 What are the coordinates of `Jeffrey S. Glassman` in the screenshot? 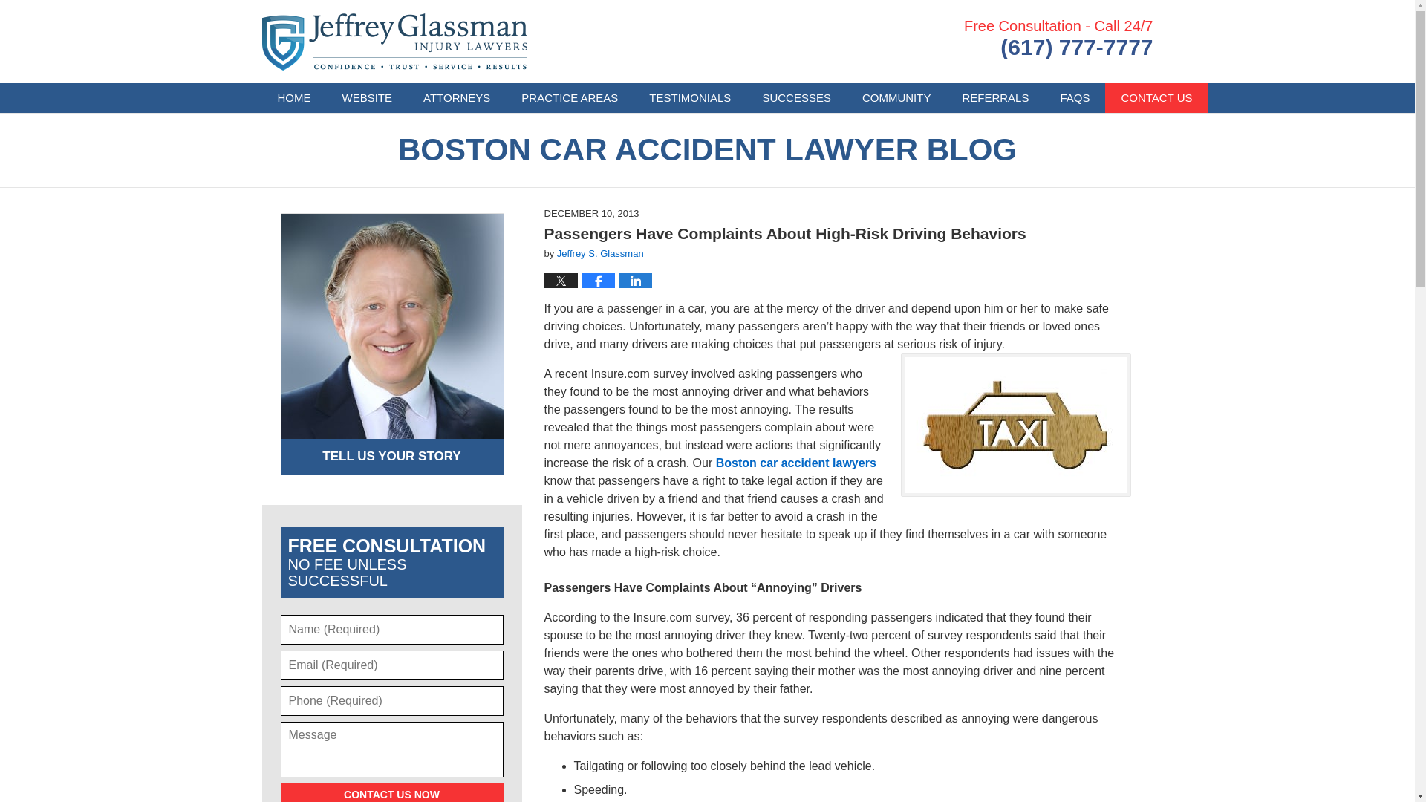 It's located at (600, 252).